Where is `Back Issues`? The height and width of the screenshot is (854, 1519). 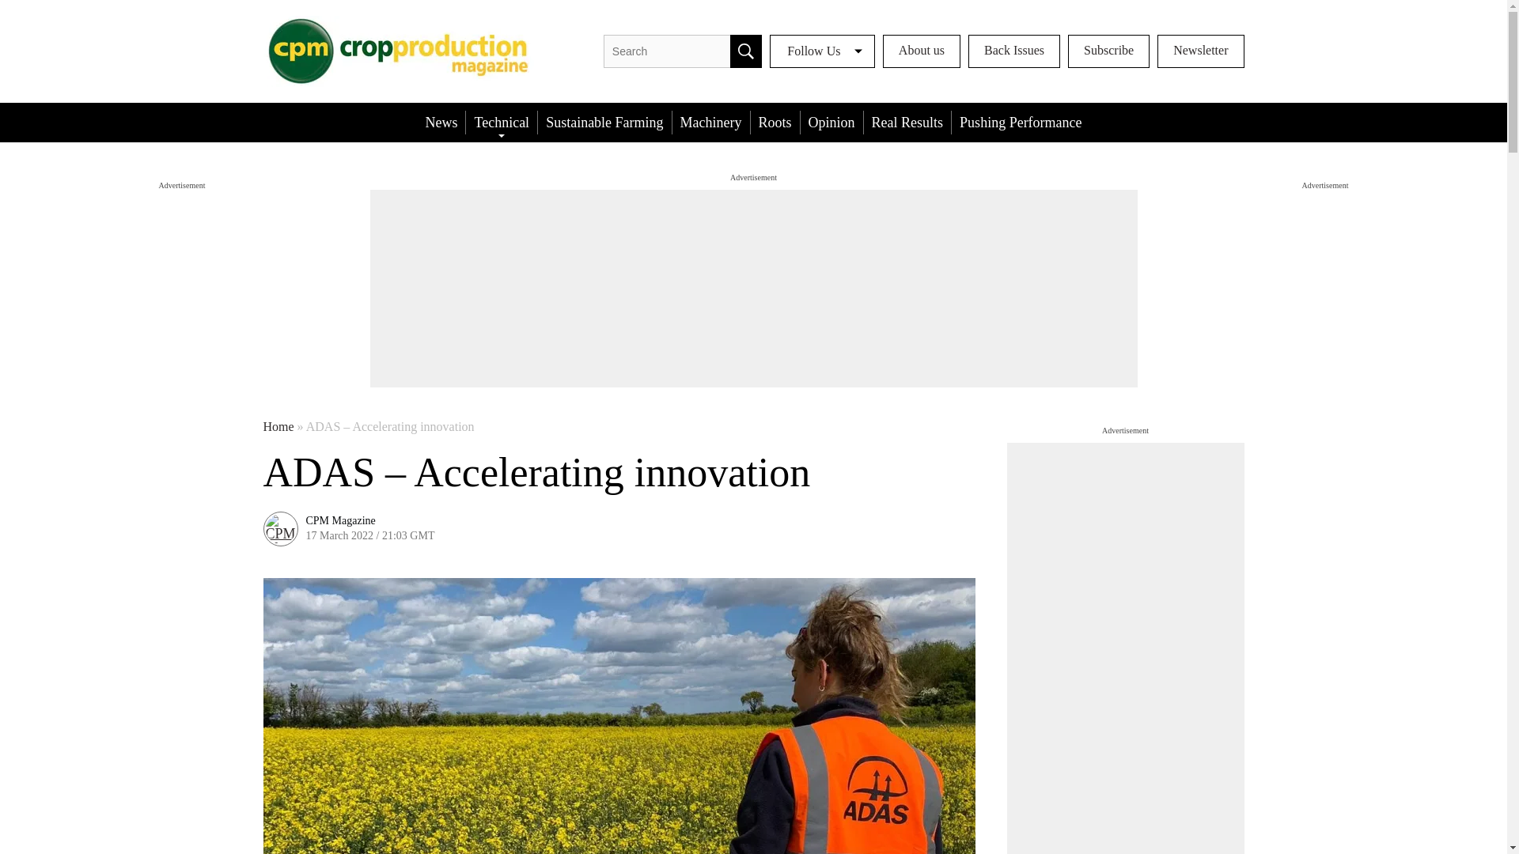 Back Issues is located at coordinates (1014, 51).